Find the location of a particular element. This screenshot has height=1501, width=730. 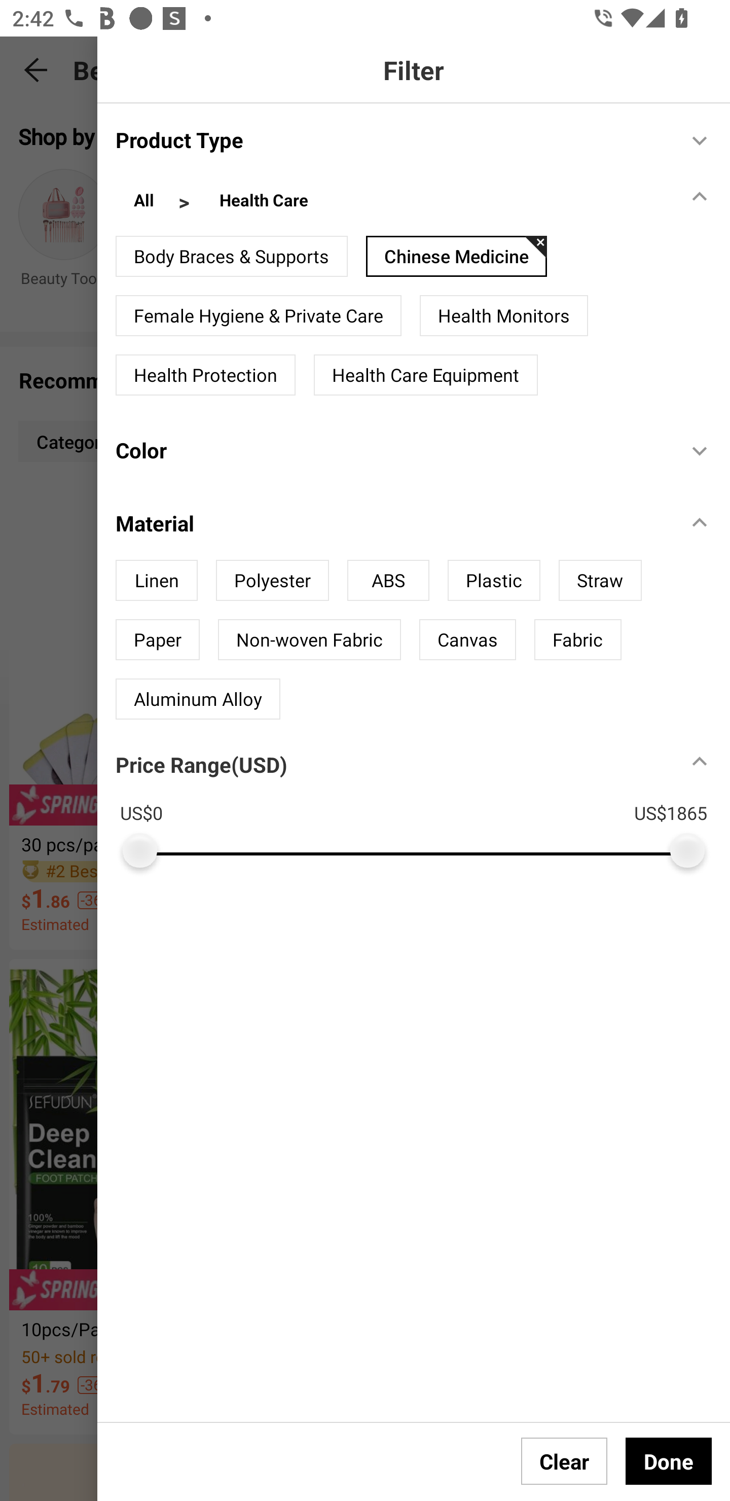

Clear is located at coordinates (564, 1461).